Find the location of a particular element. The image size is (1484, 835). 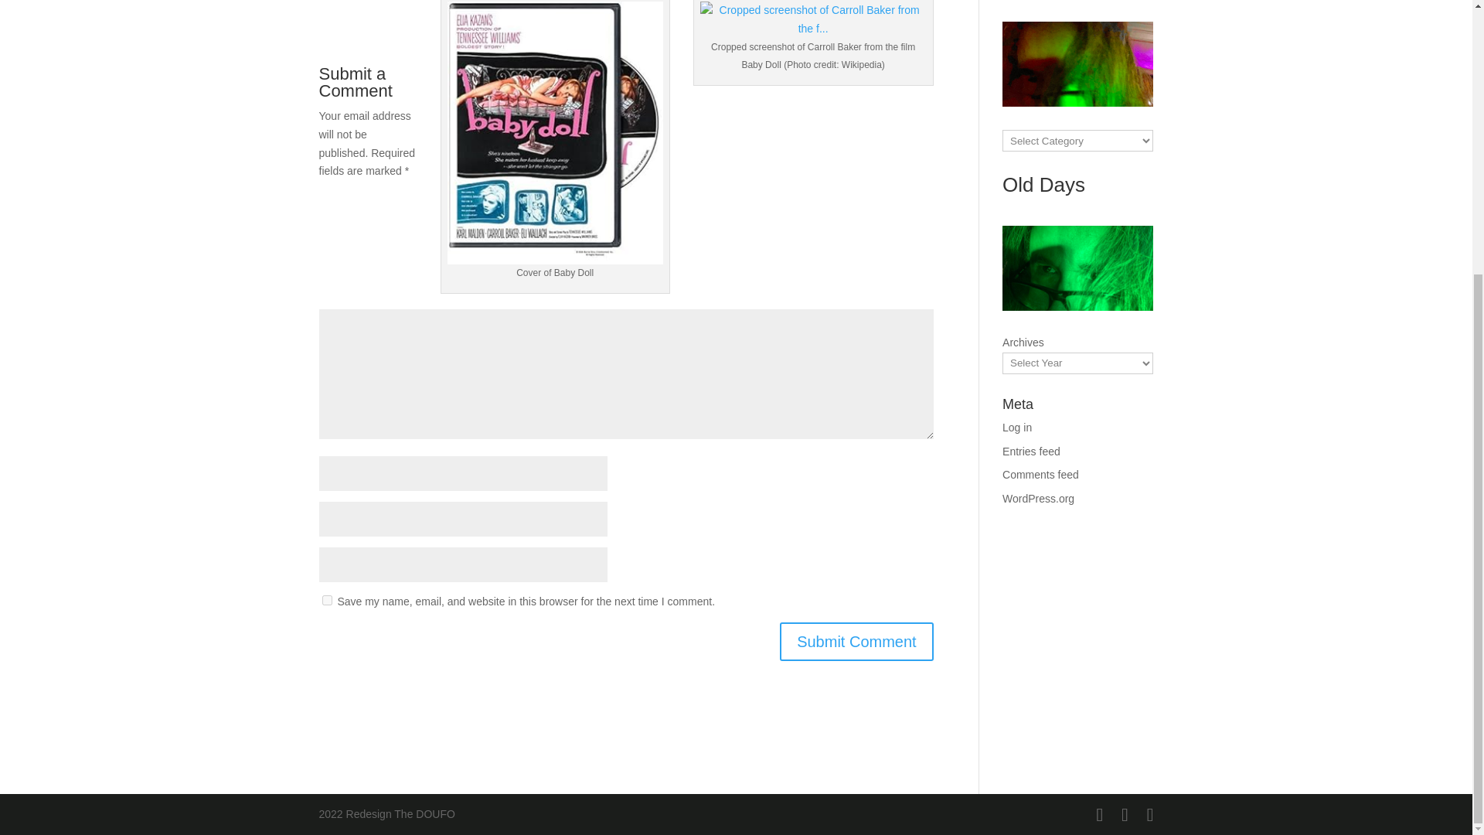

Entries feed is located at coordinates (1031, 451).